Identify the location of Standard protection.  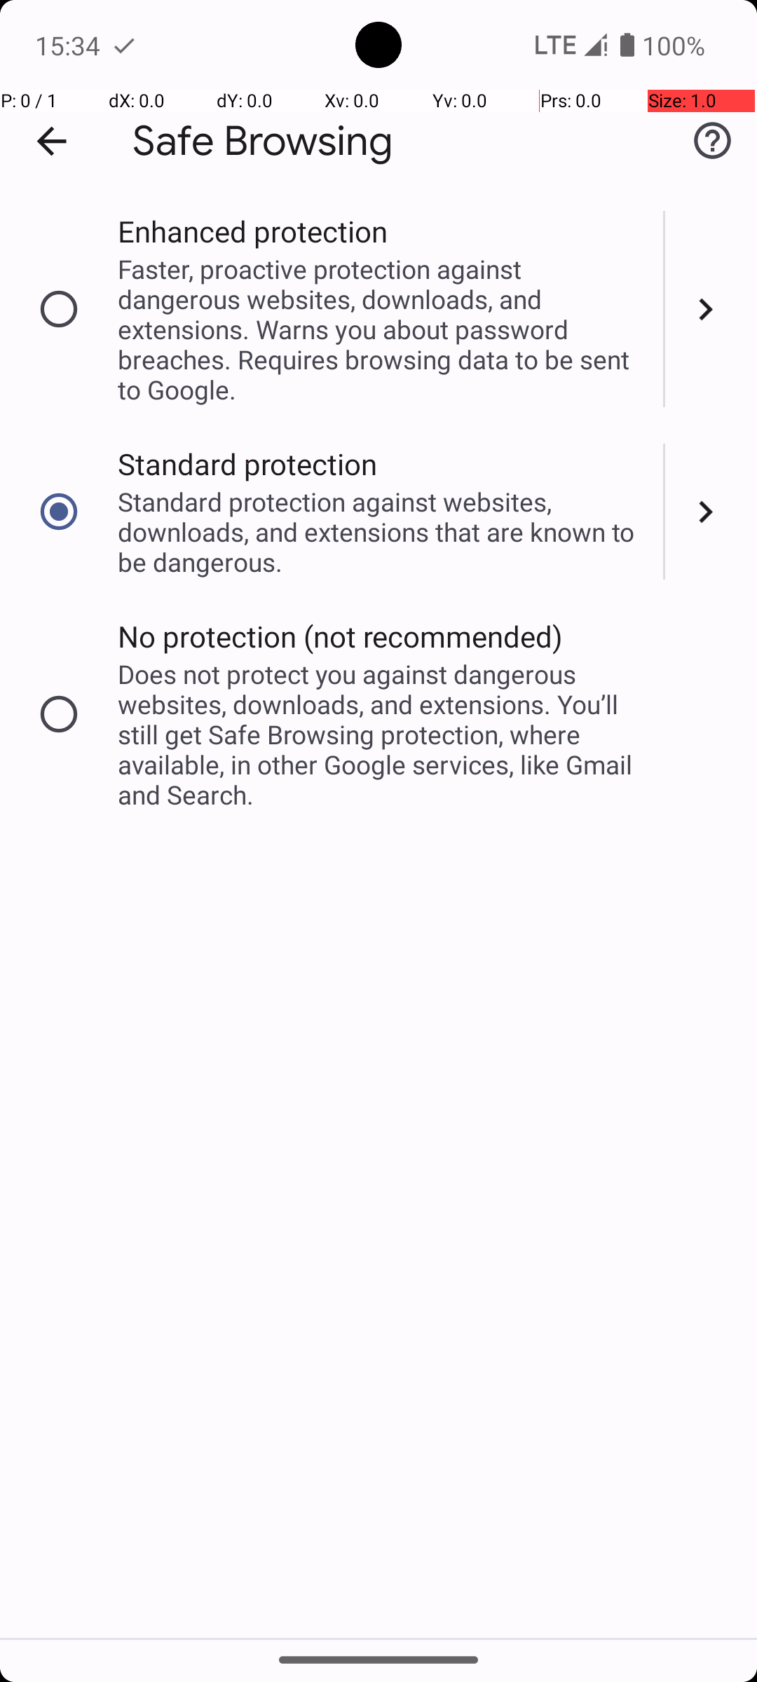
(248, 464).